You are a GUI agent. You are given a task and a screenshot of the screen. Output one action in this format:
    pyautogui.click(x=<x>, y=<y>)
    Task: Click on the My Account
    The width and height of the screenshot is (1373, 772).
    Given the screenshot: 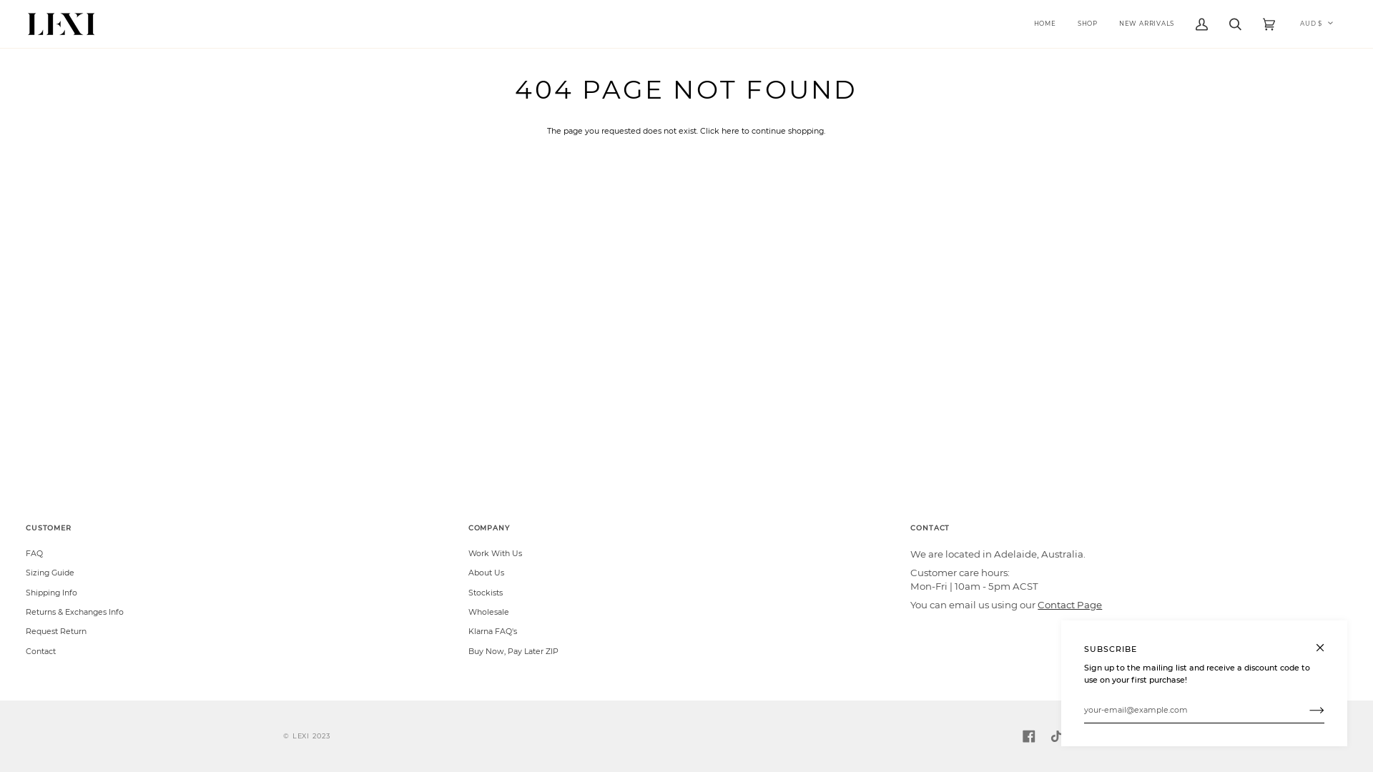 What is the action you would take?
    pyautogui.click(x=1201, y=24)
    